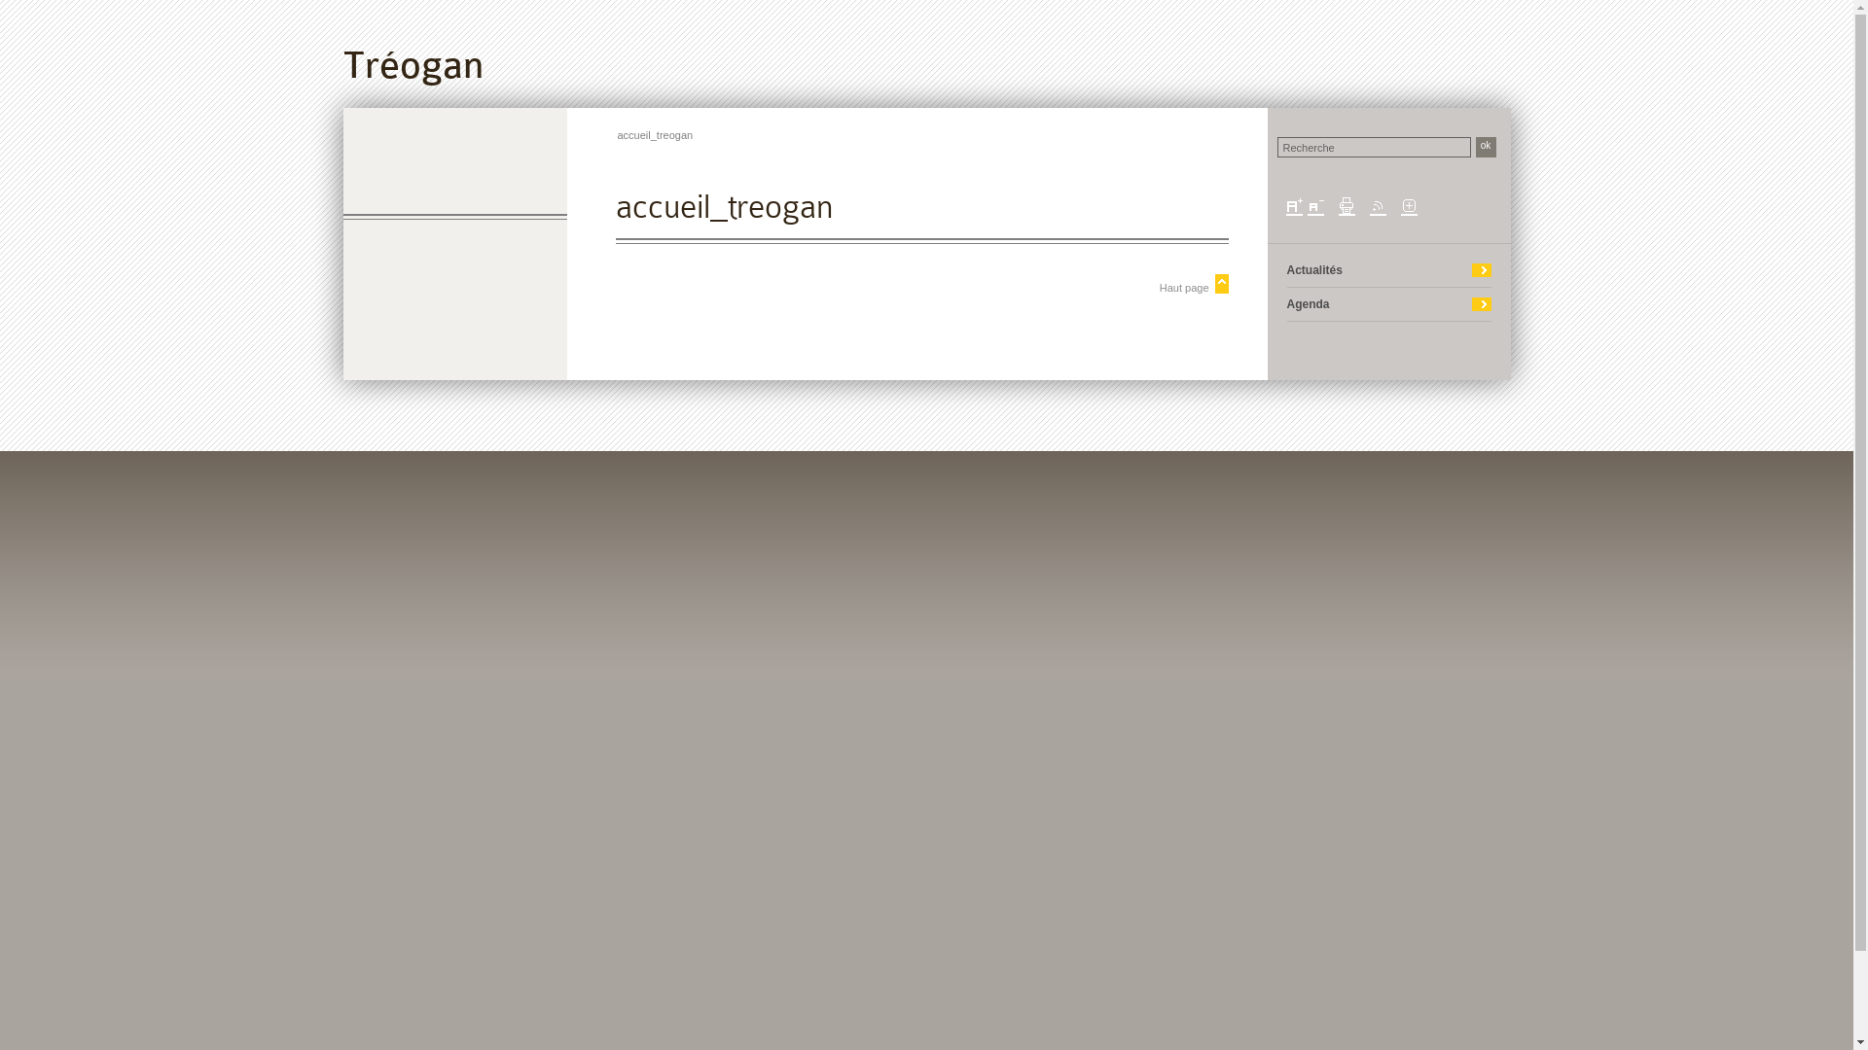 This screenshot has height=1050, width=1868. What do you see at coordinates (1374, 148) in the screenshot?
I see `Recherche` at bounding box center [1374, 148].